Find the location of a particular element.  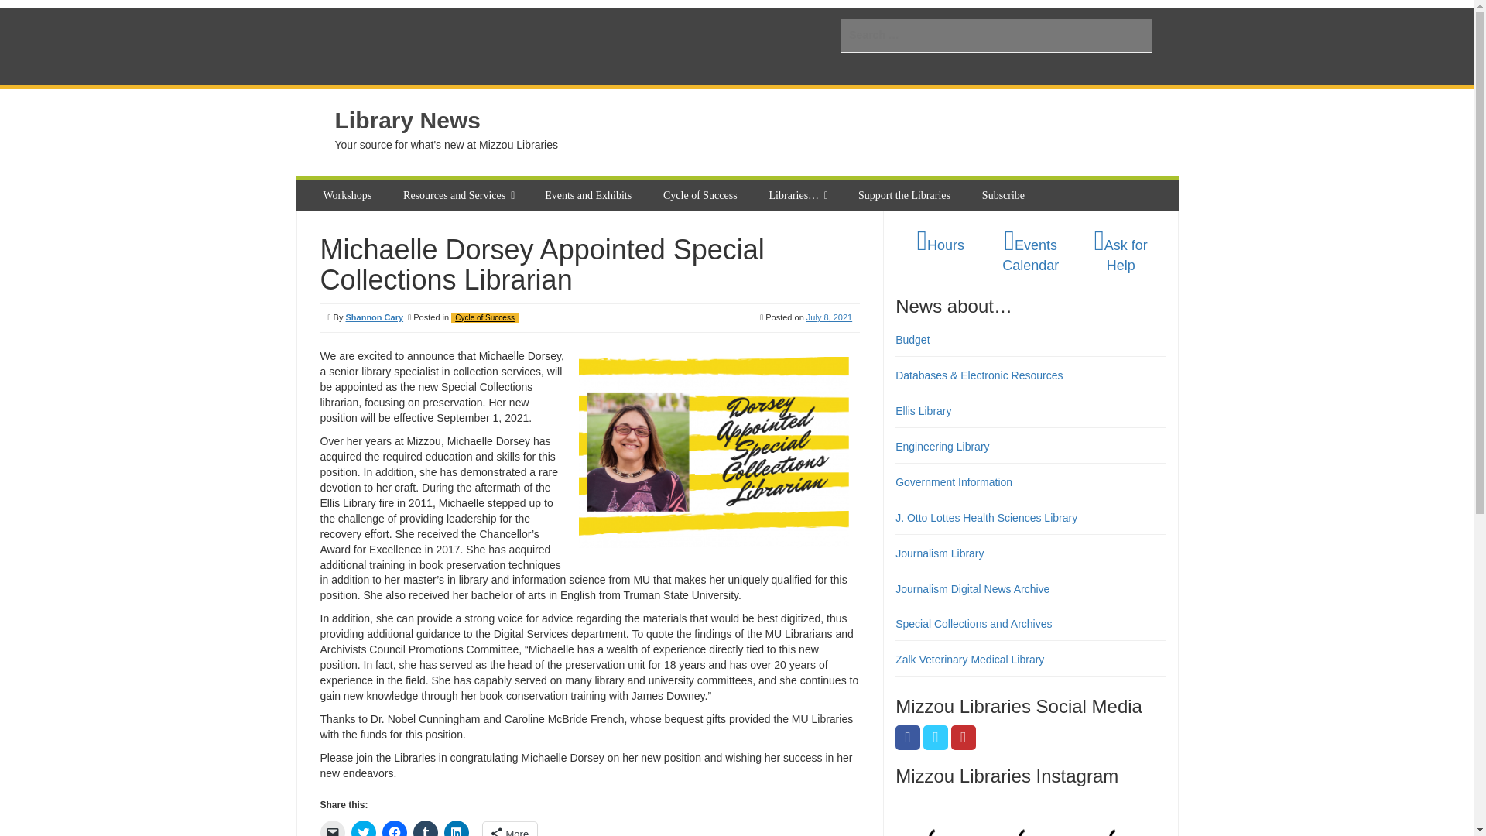

Resources and Services is located at coordinates (456, 196).